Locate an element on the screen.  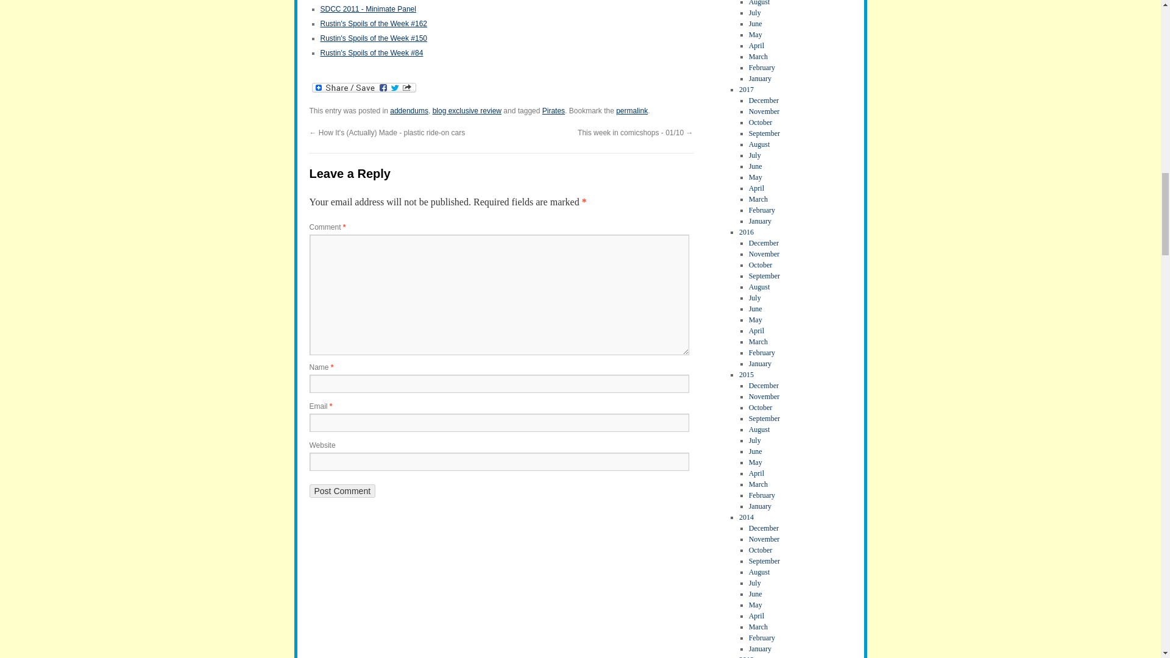
Permalink to Plunderlings: Boom Crate review is located at coordinates (632, 111).